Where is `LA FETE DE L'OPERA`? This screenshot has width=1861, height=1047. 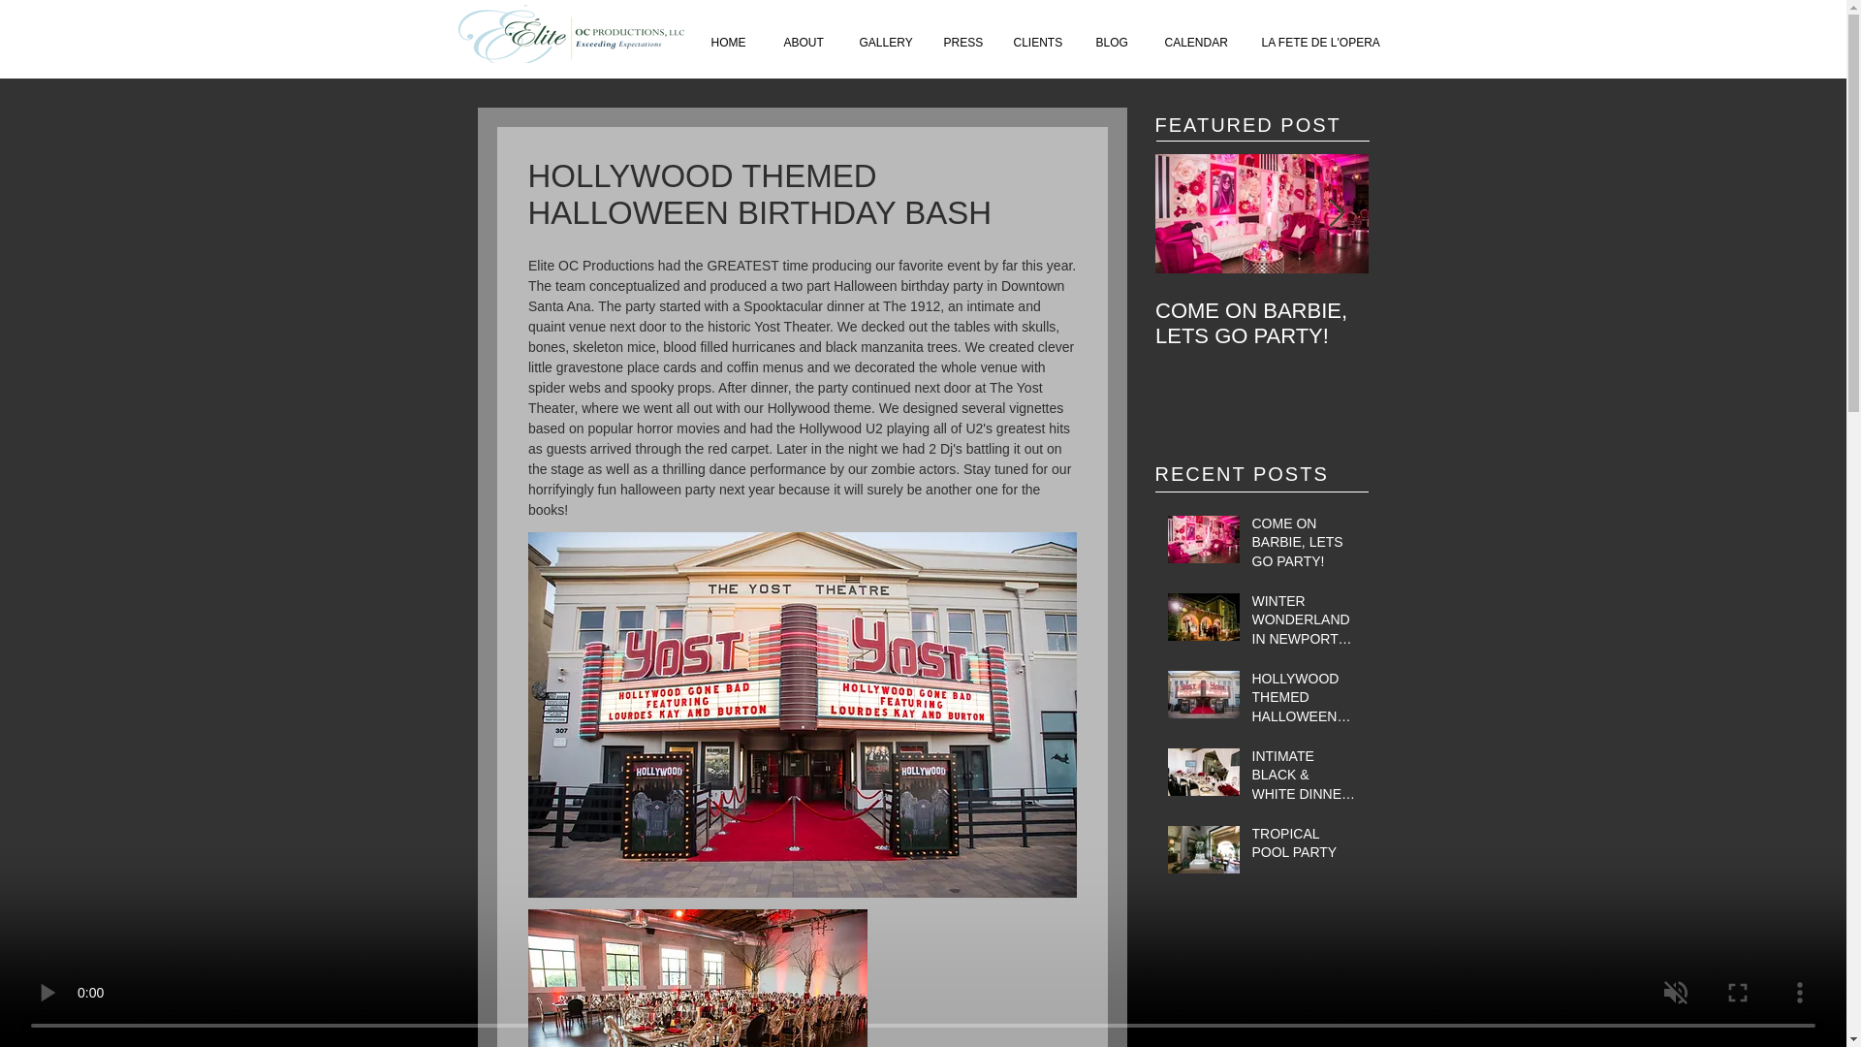
LA FETE DE L'OPERA is located at coordinates (1317, 43).